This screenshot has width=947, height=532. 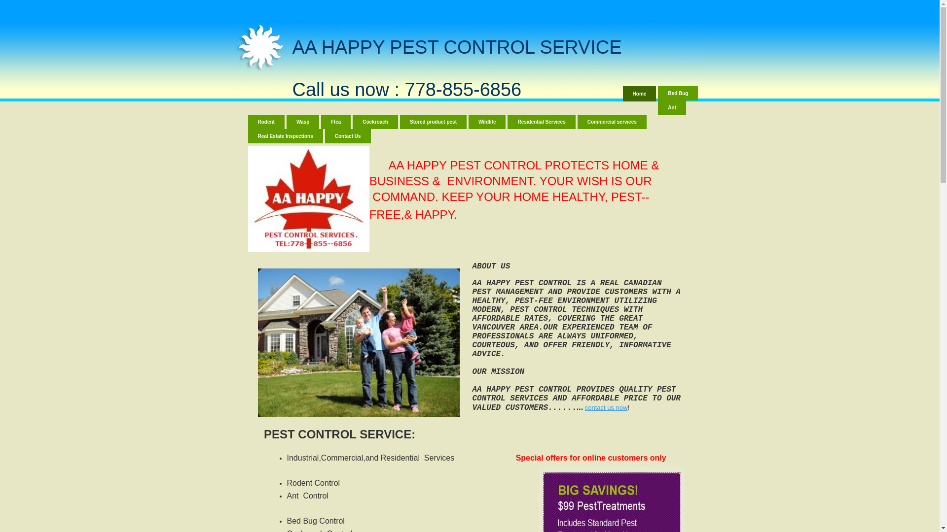 I want to click on Home, so click(x=640, y=94).